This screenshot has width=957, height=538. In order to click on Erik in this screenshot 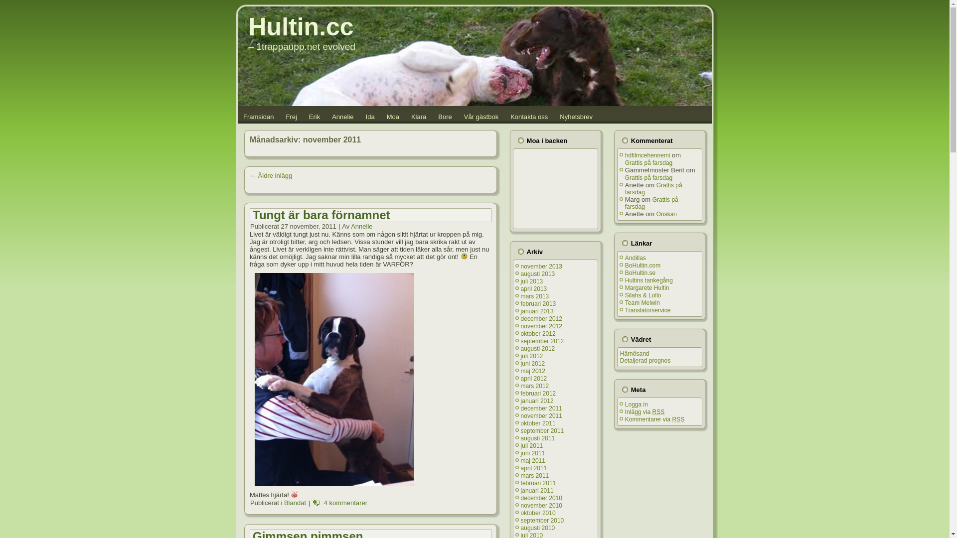, I will do `click(315, 117)`.